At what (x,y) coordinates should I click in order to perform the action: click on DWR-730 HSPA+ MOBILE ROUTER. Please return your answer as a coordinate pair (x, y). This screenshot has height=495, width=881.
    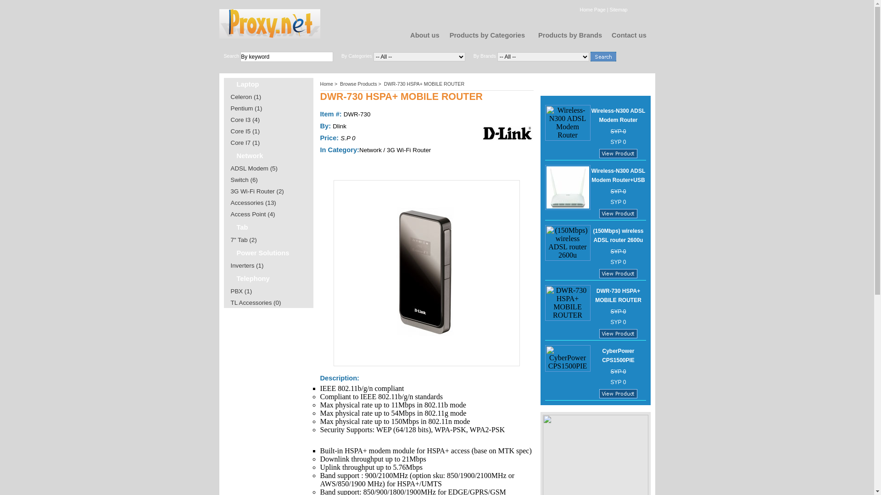
    Looking at the image, I should click on (568, 303).